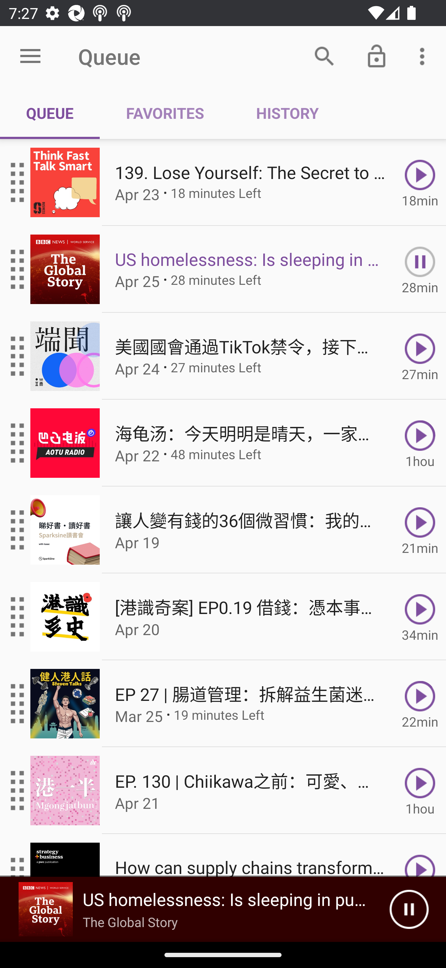 The image size is (446, 968). Describe the element at coordinates (420, 616) in the screenshot. I see `Play 34min` at that location.